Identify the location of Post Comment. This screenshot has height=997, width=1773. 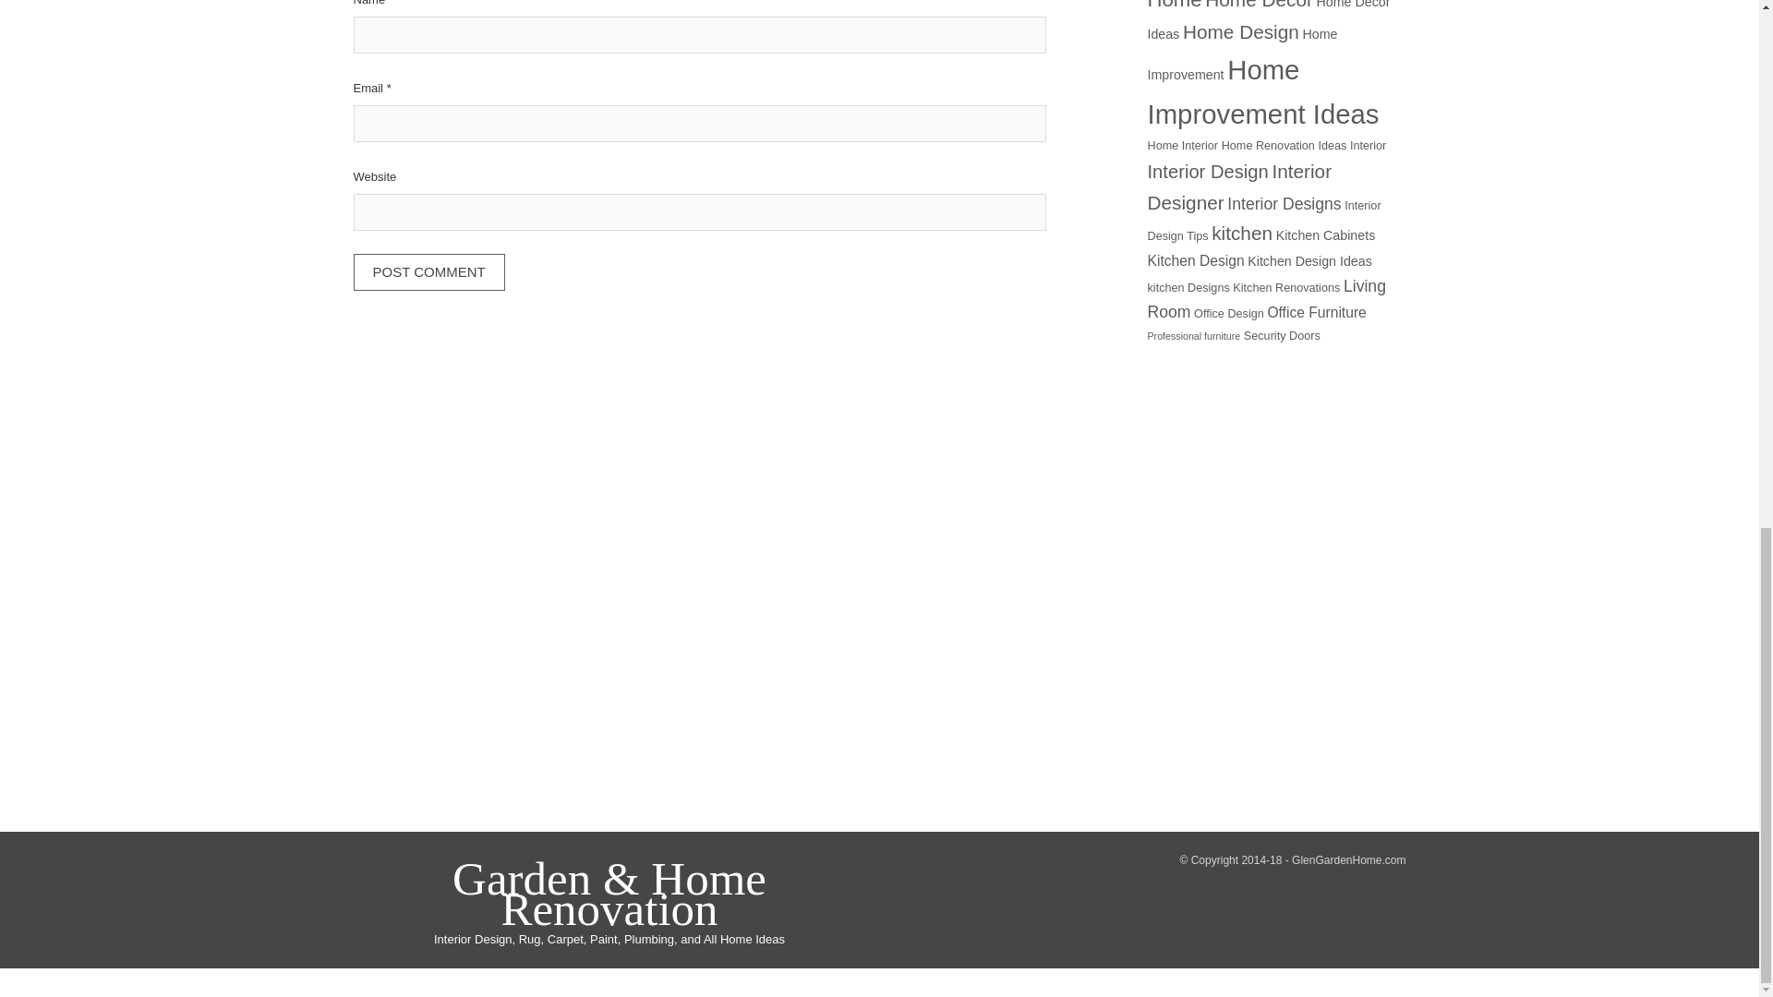
(428, 272).